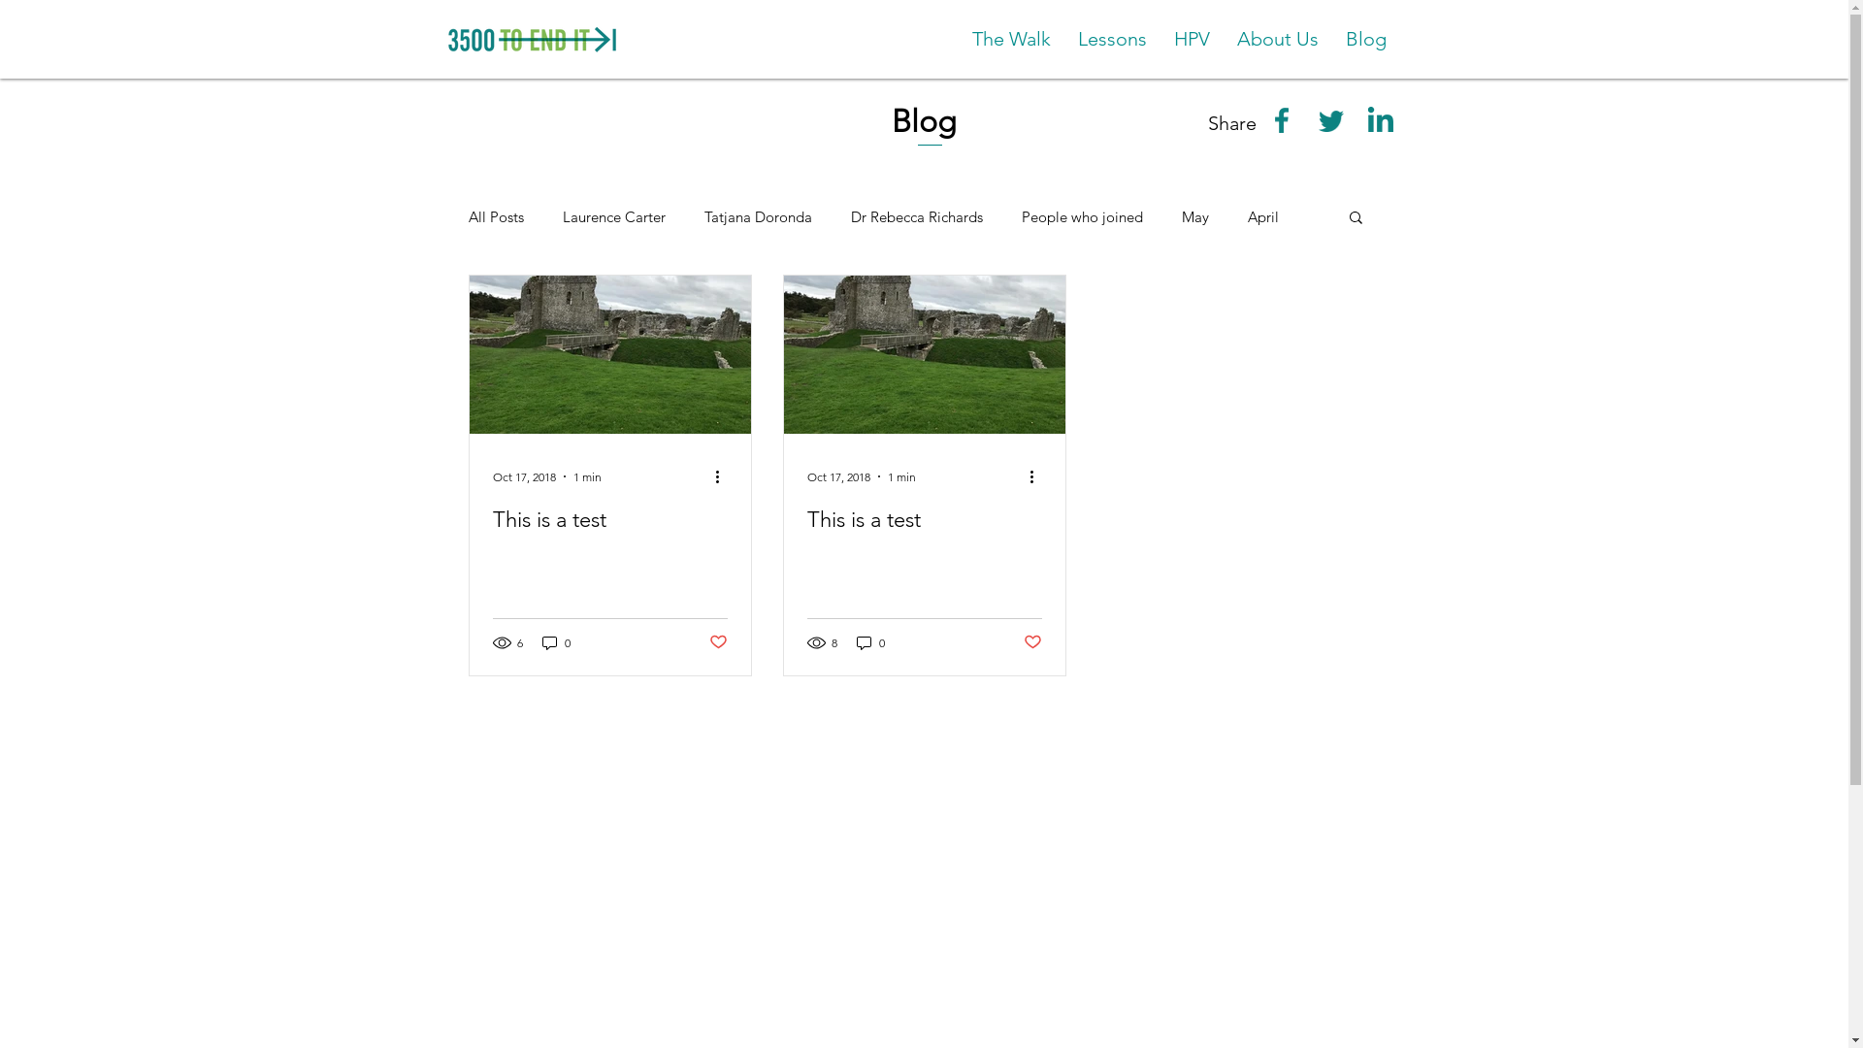 The width and height of the screenshot is (1863, 1048). I want to click on This is a test, so click(925, 520).